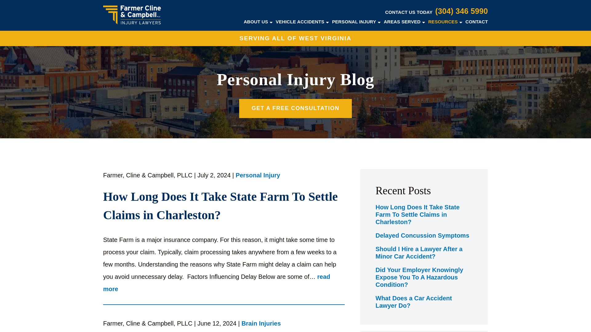  I want to click on Personal Injury, so click(258, 176).